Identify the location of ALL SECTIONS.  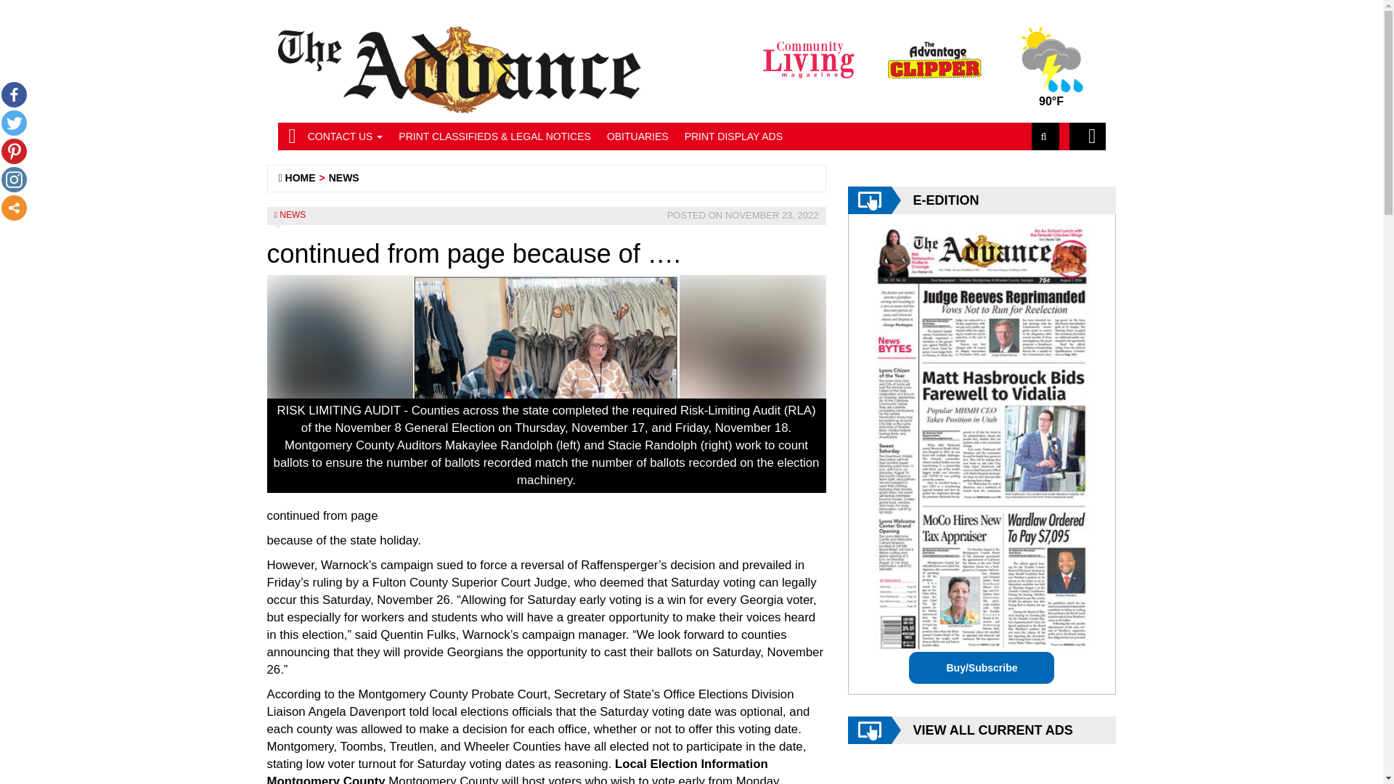
(1087, 136).